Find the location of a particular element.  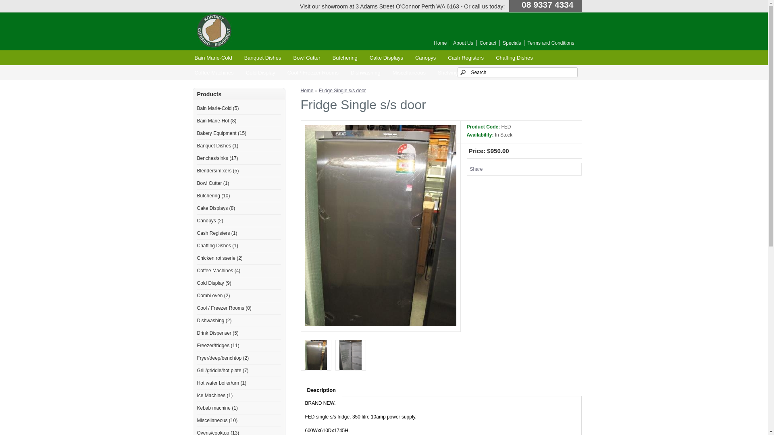

Hot water boiler/urn (1) is located at coordinates (222, 383).